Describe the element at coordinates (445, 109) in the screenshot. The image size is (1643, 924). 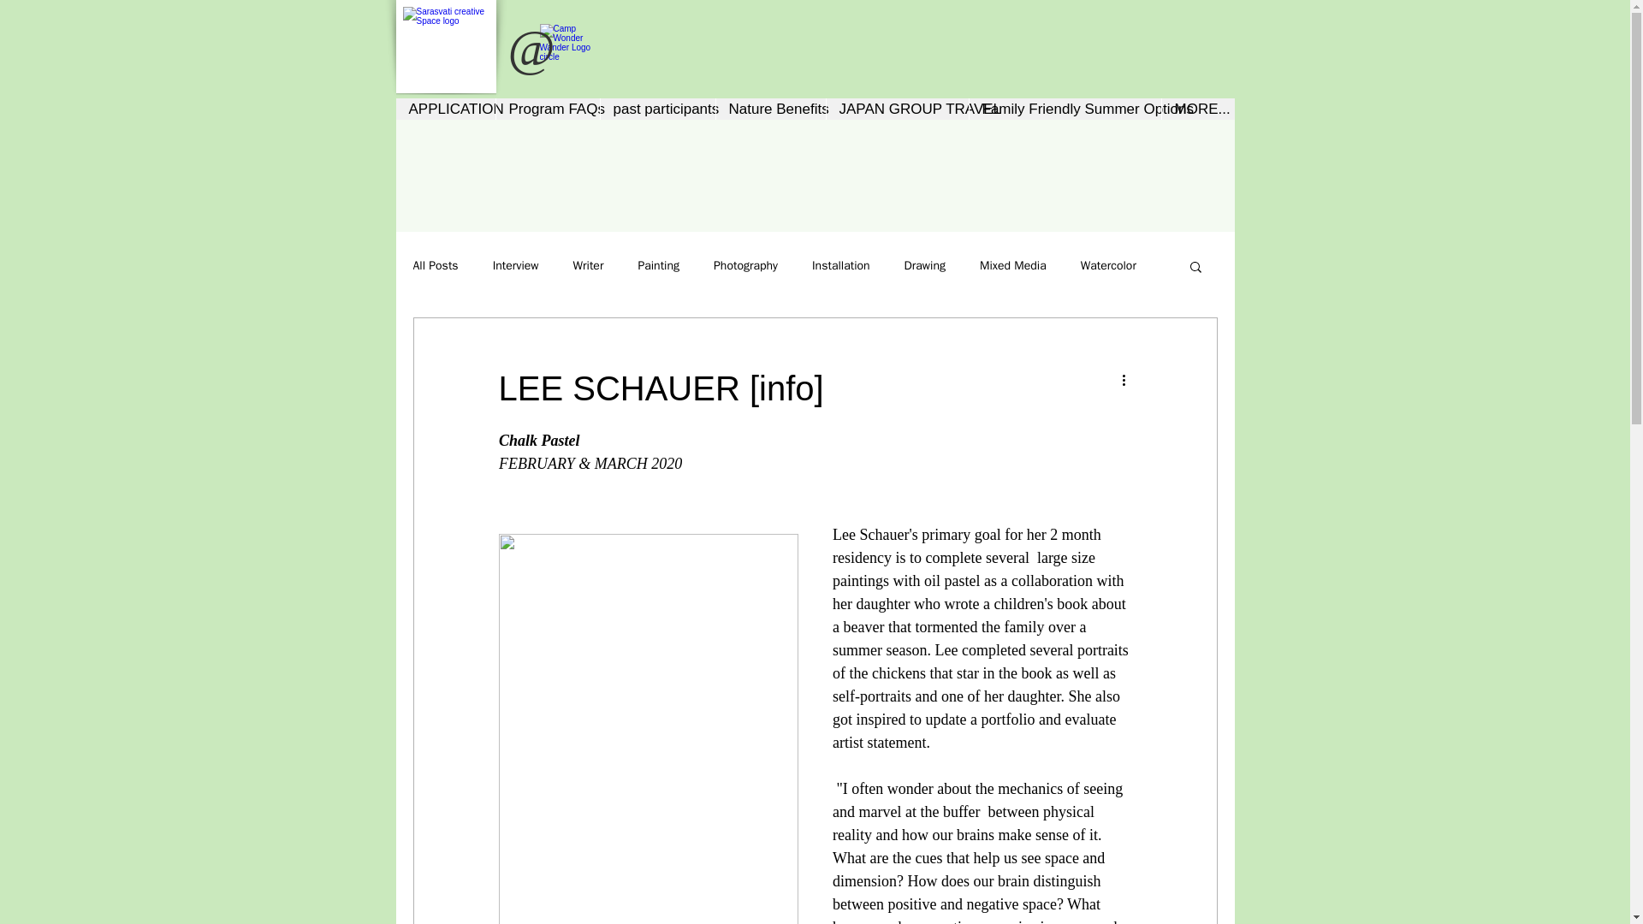
I see `APPLICATION` at that location.